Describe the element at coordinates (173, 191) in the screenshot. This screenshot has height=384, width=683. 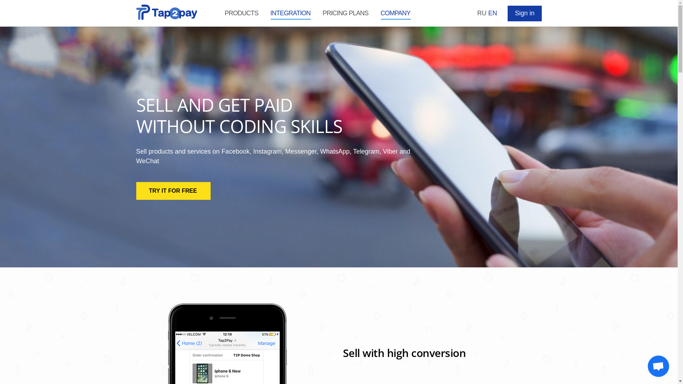
I see `TRY IT FOR FREE` at that location.